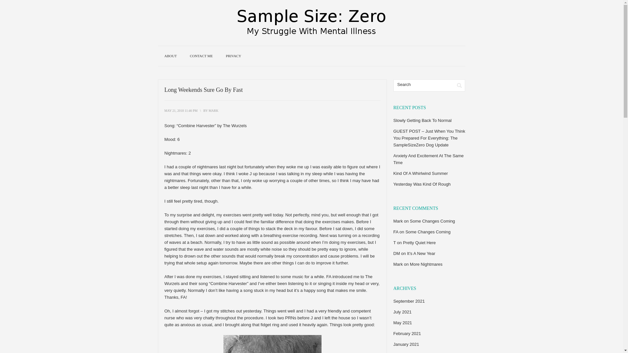  What do you see at coordinates (432, 221) in the screenshot?
I see `Some Changes Coming` at bounding box center [432, 221].